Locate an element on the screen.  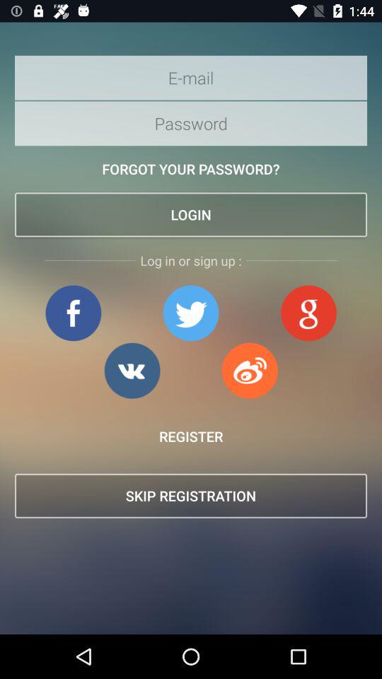
swipe until forgot your password? button is located at coordinates (191, 168).